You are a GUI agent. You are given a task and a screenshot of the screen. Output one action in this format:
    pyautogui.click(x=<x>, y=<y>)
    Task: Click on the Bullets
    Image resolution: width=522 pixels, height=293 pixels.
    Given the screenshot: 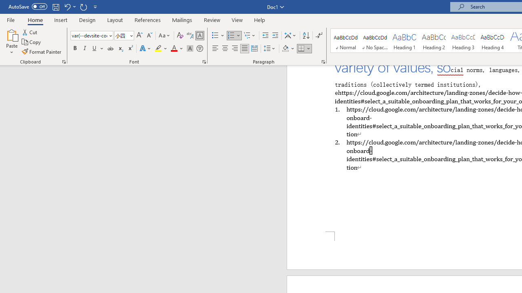 What is the action you would take?
    pyautogui.click(x=215, y=36)
    